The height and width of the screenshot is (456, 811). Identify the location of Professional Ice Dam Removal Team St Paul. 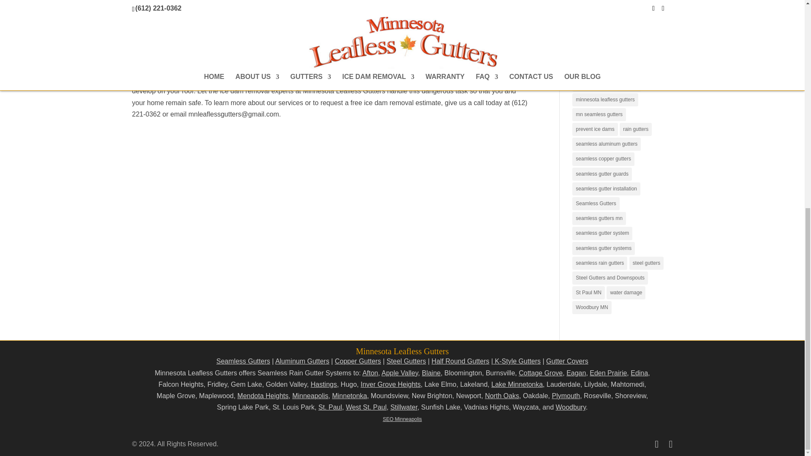
(231, 23).